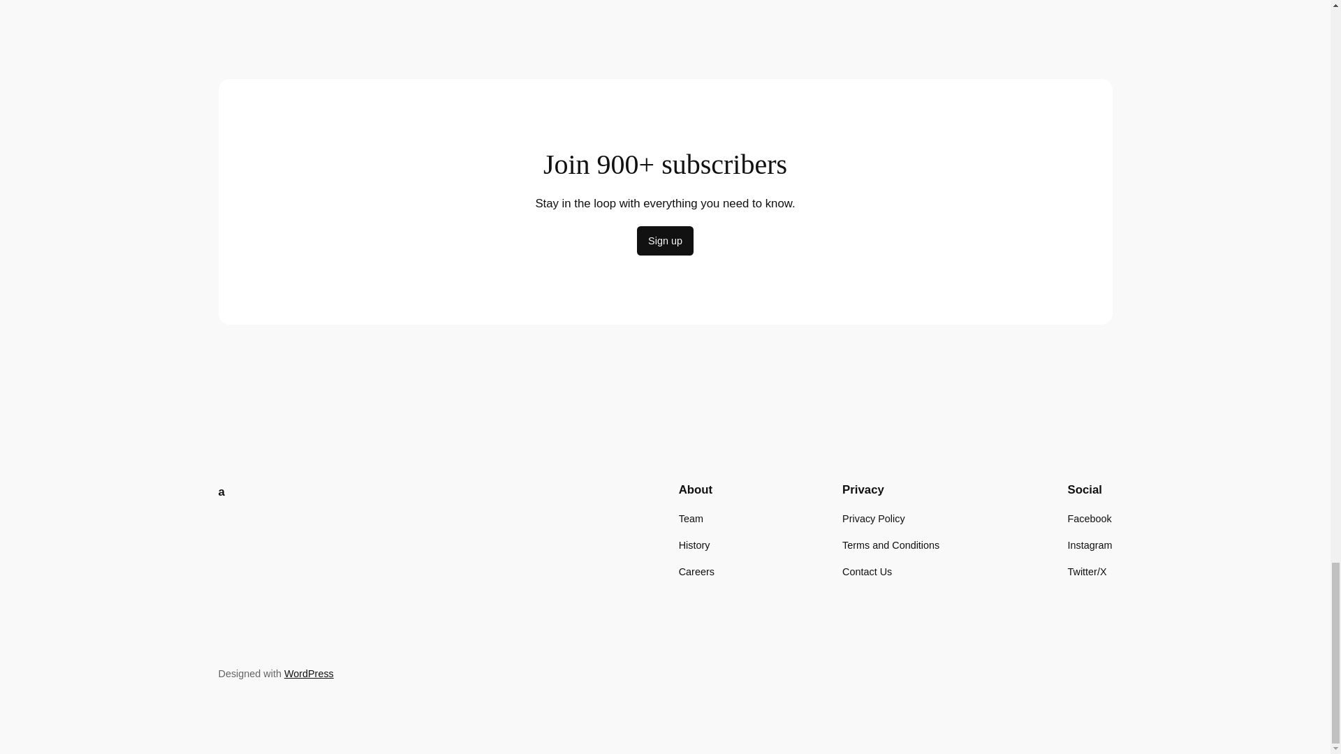 The image size is (1341, 754). Describe the element at coordinates (891, 545) in the screenshot. I see `Terms and Conditions` at that location.